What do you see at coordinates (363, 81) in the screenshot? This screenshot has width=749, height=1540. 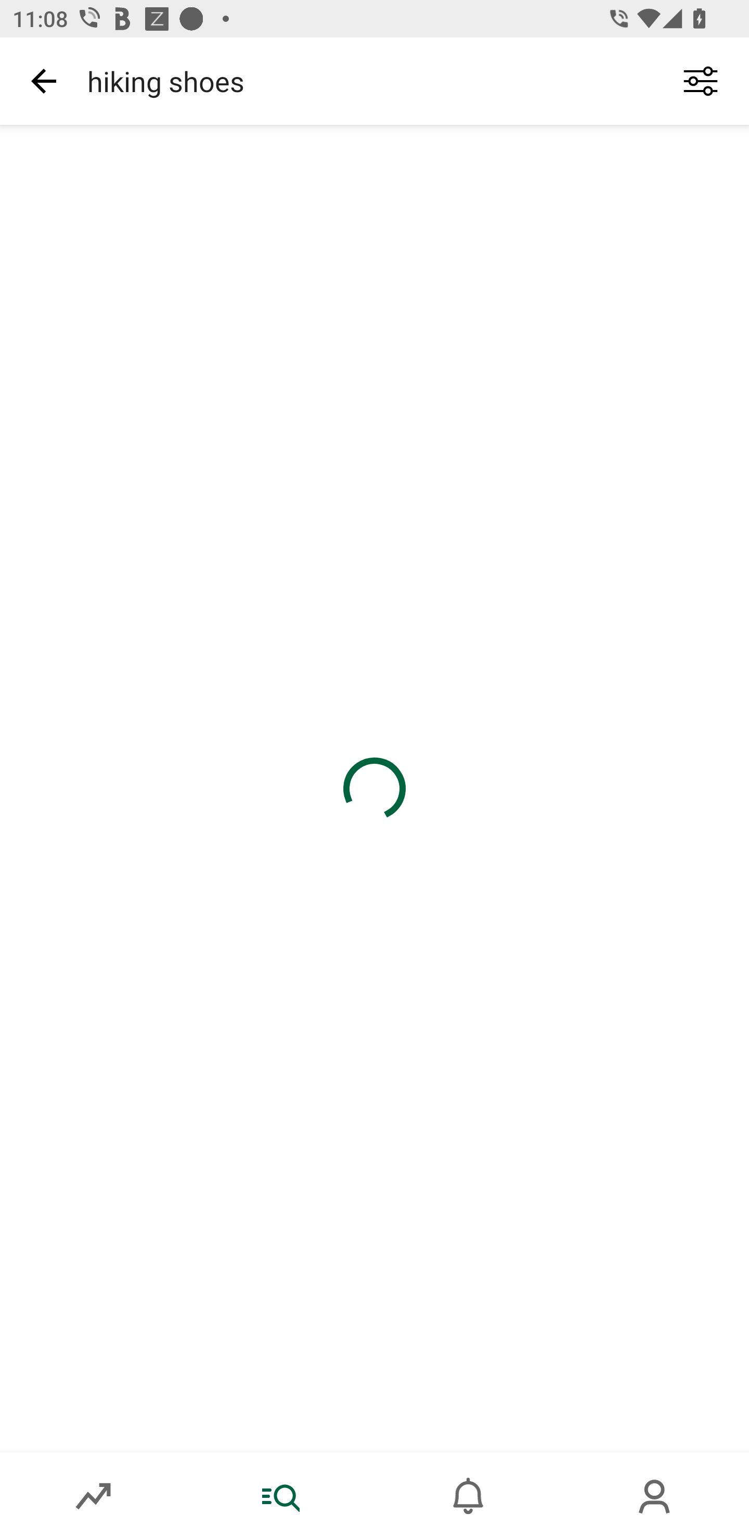 I see `hiking shoes` at bounding box center [363, 81].